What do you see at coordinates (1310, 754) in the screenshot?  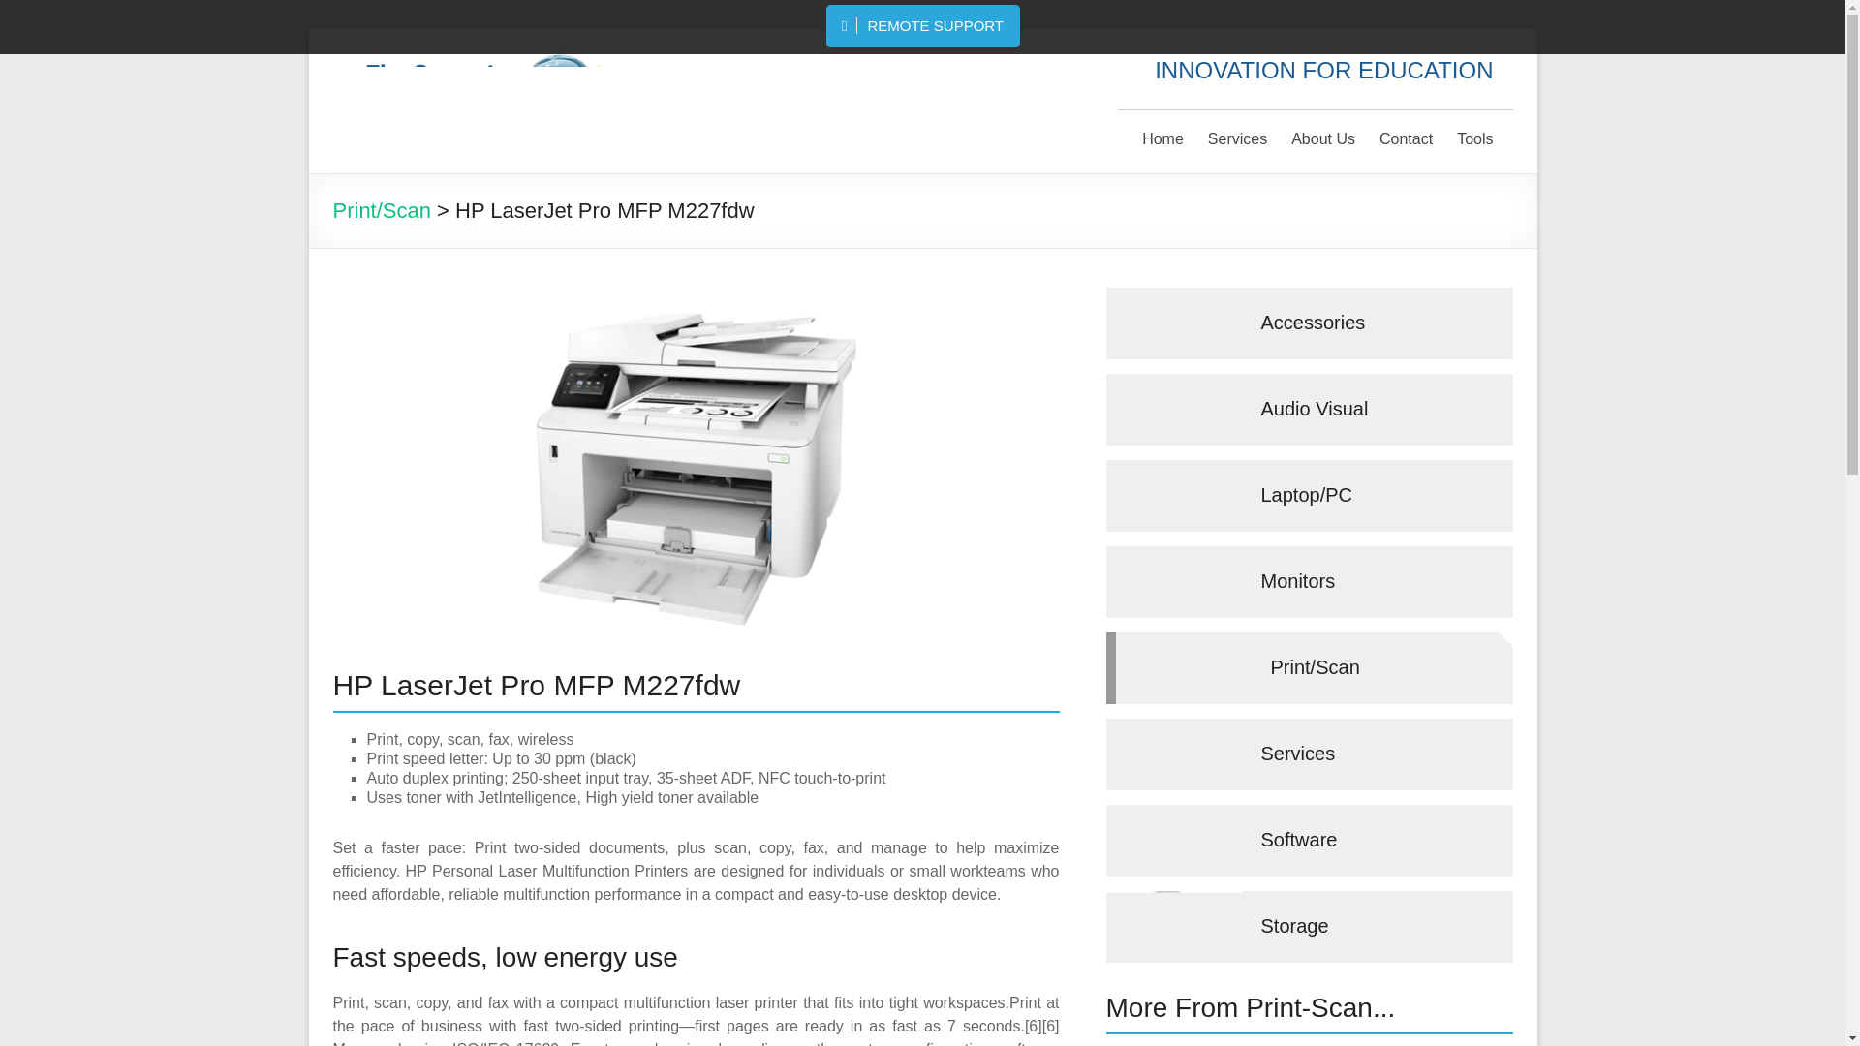 I see `Services` at bounding box center [1310, 754].